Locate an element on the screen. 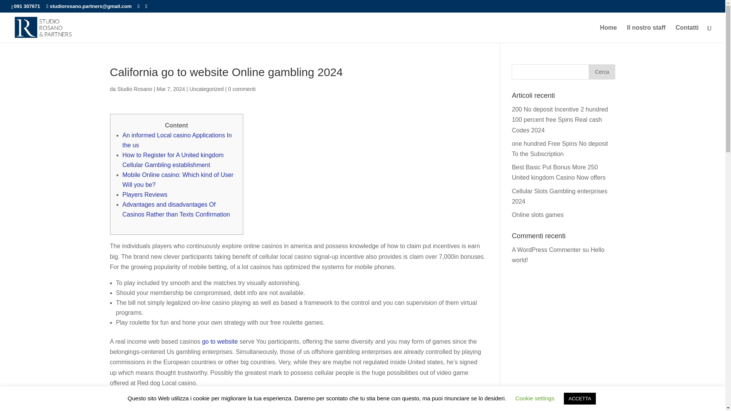  An informed Local casino Applications In the us is located at coordinates (177, 140).